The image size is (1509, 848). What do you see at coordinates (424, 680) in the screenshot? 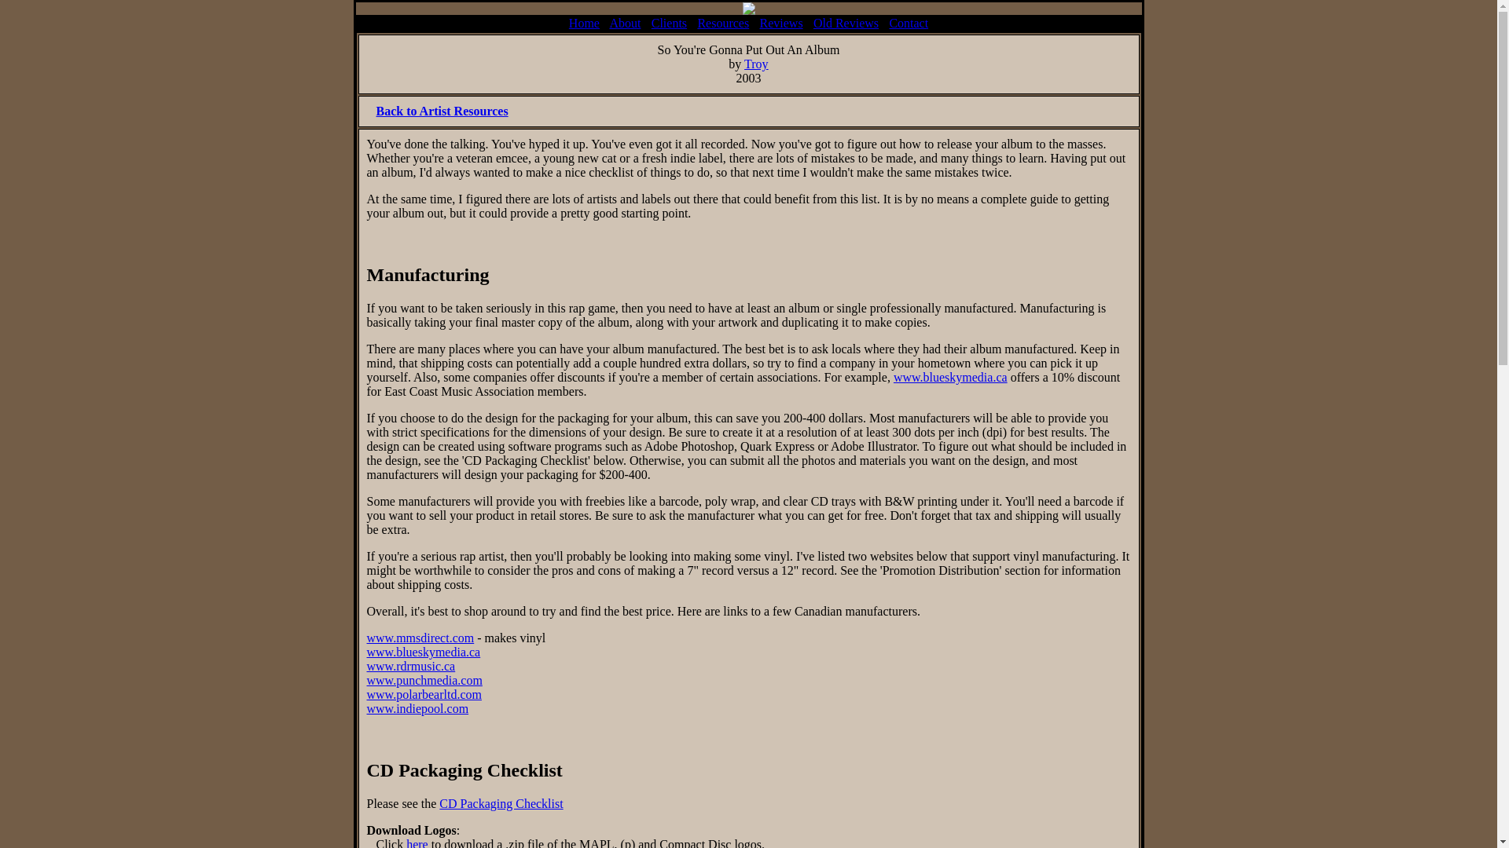
I see `www.punchmedia.com` at bounding box center [424, 680].